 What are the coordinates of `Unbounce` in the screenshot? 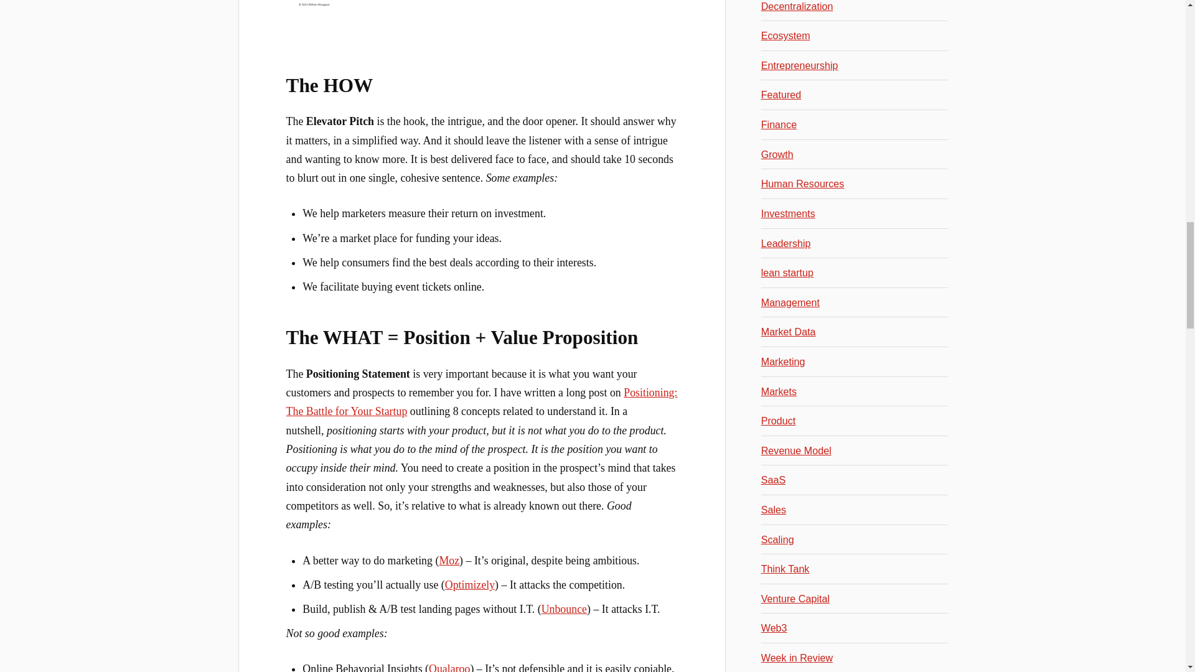 It's located at (564, 609).